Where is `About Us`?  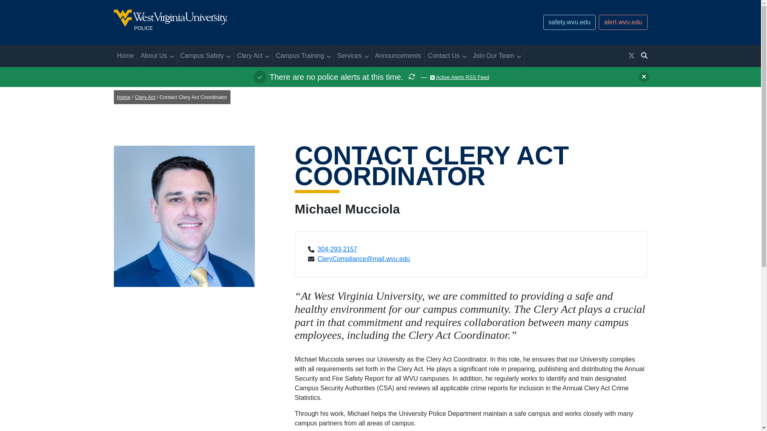
About Us is located at coordinates (248, 56).